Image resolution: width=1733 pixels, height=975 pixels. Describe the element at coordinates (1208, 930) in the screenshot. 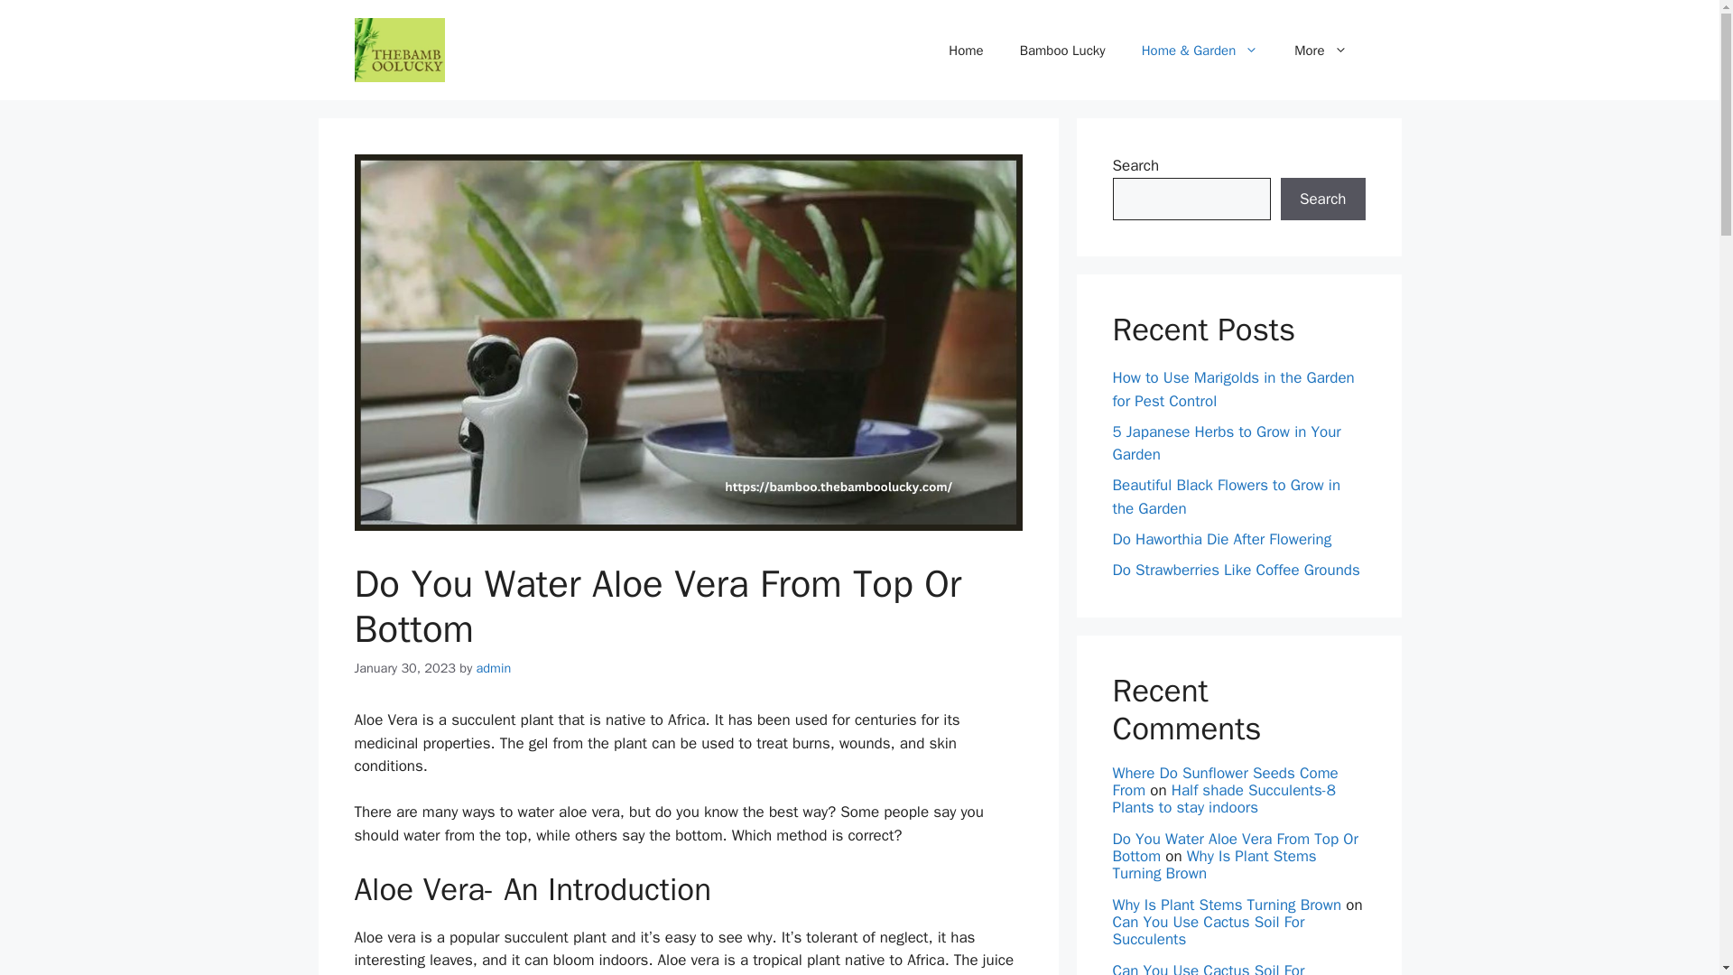

I see `Can You Use Cactus Soil For Succulents` at that location.